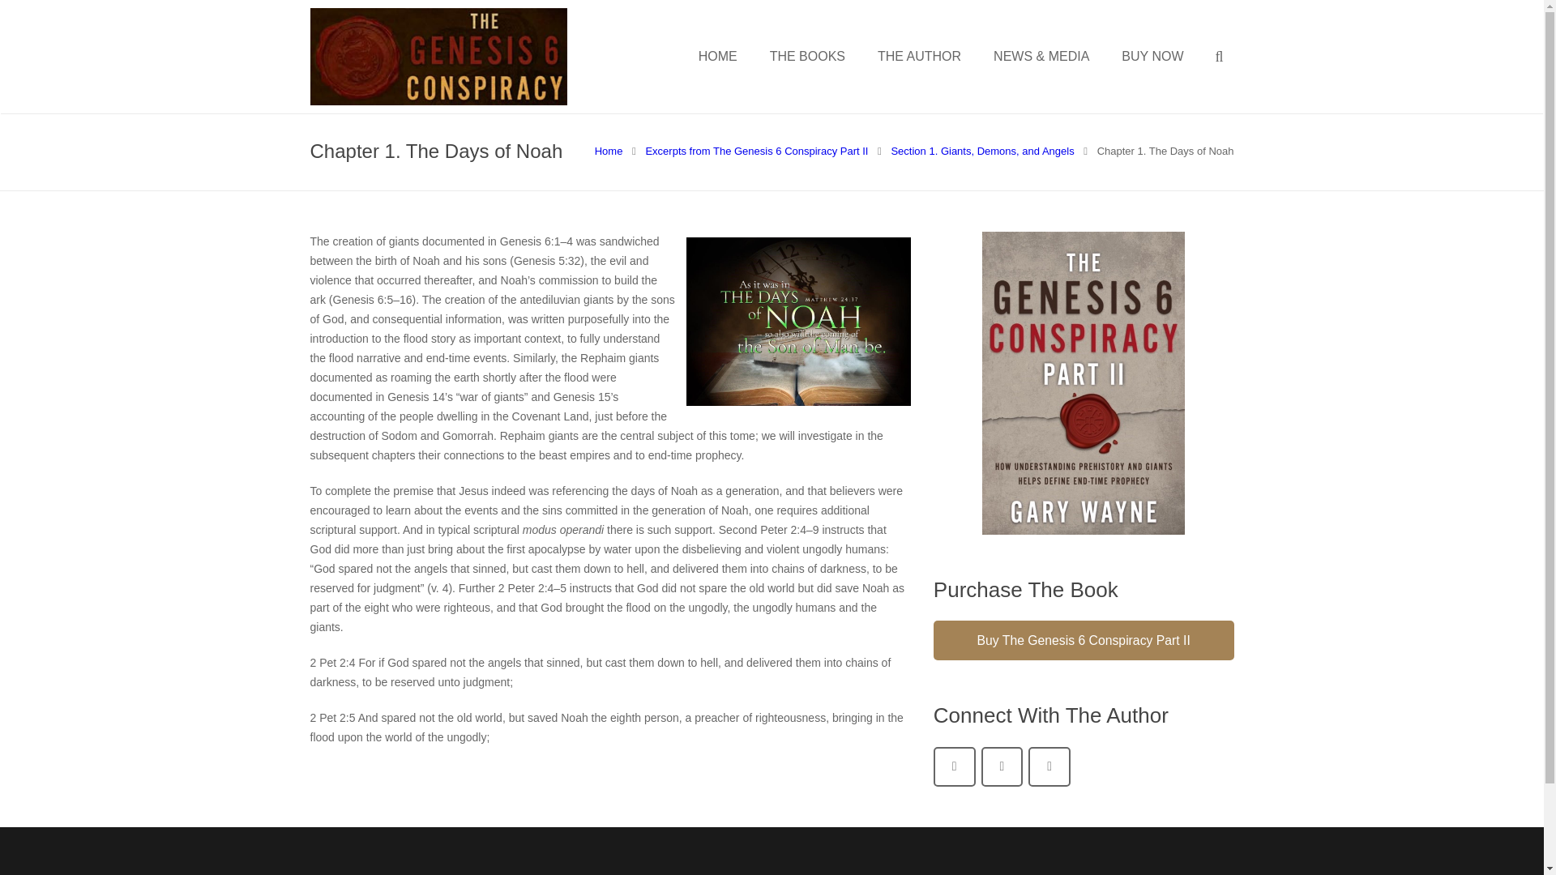 This screenshot has height=875, width=1556. I want to click on Excerpts from The Genesis 6 Conspiracy Part II, so click(757, 151).